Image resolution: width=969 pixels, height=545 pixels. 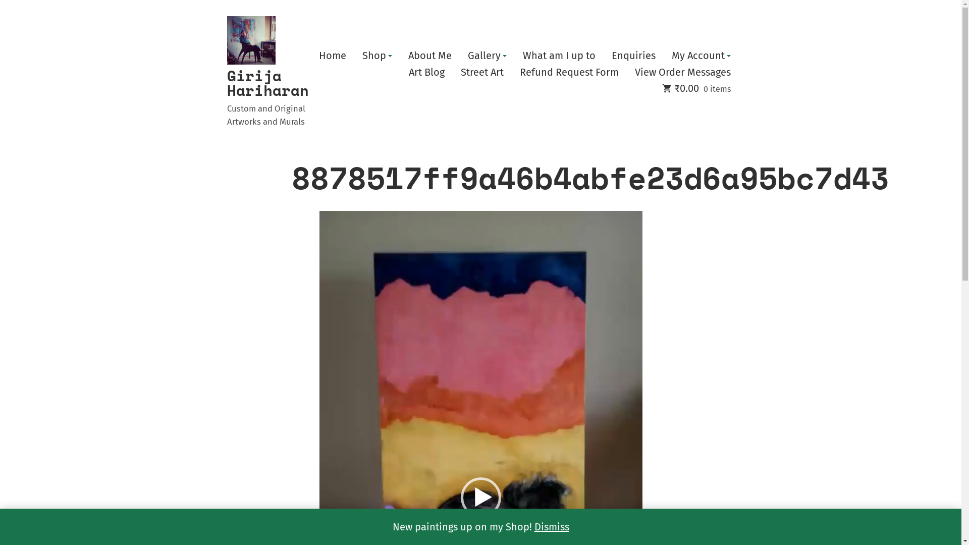 What do you see at coordinates (559, 56) in the screenshot?
I see `What am I up to` at bounding box center [559, 56].